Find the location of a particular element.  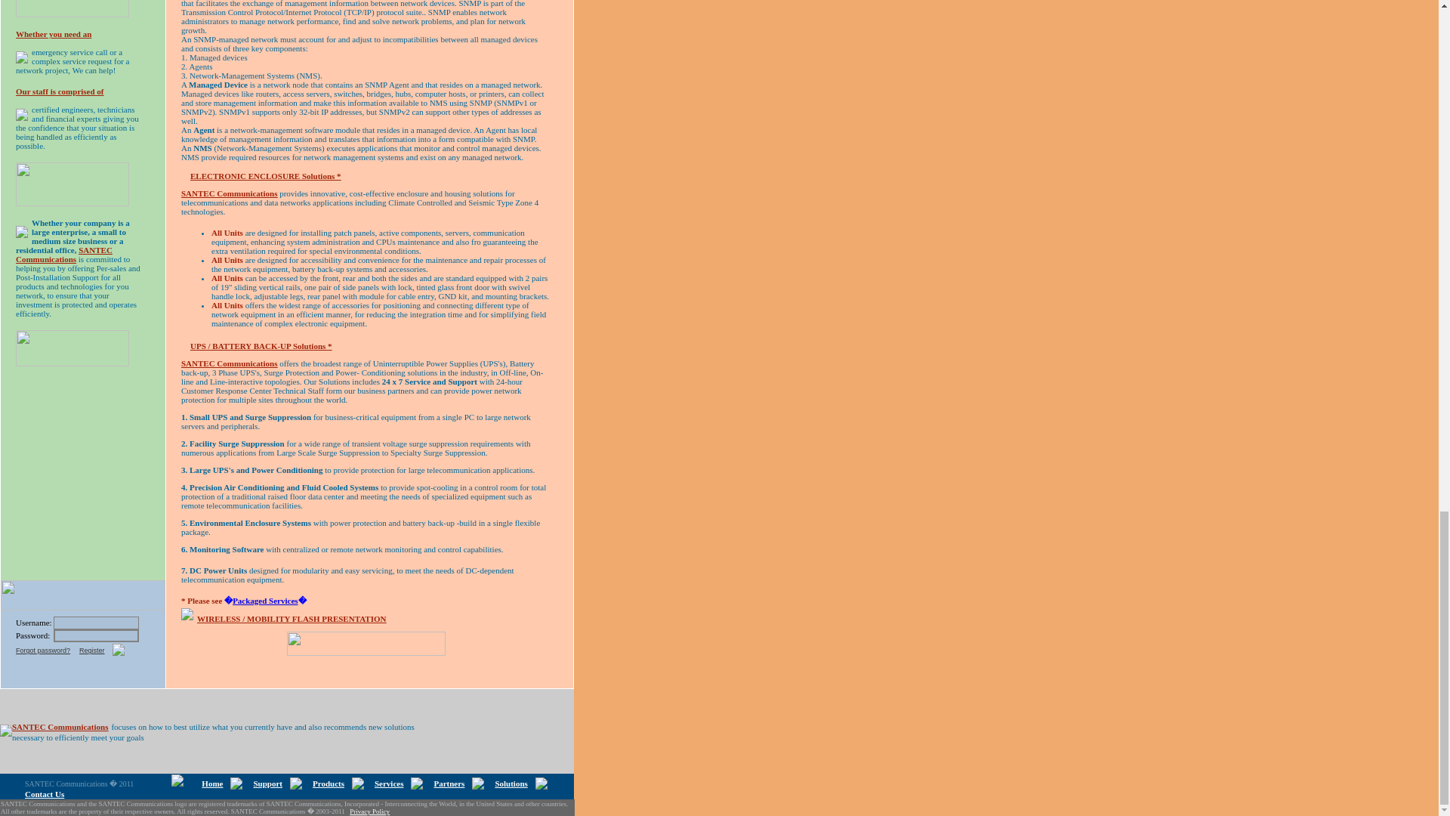

SANTEC Communications is located at coordinates (59, 725).